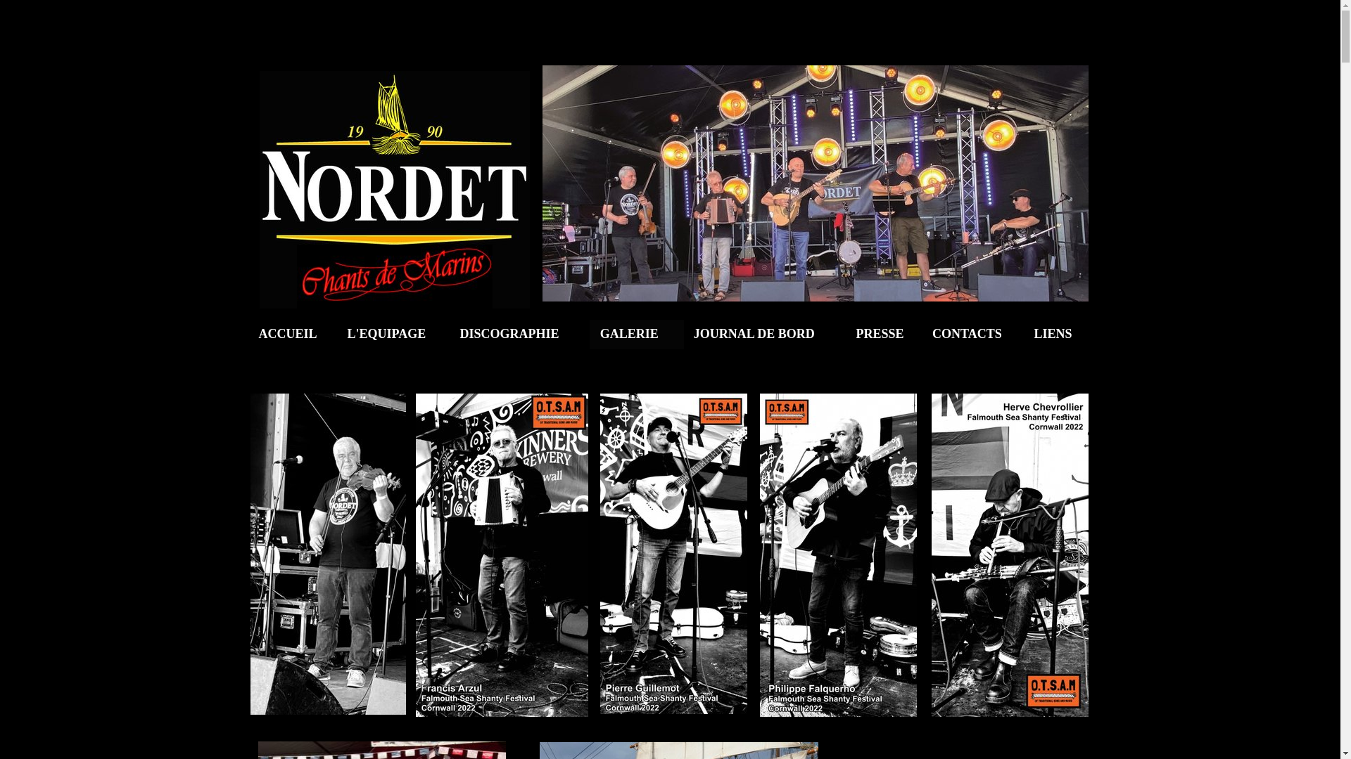  Describe the element at coordinates (975, 334) in the screenshot. I see `CONTACTS` at that location.